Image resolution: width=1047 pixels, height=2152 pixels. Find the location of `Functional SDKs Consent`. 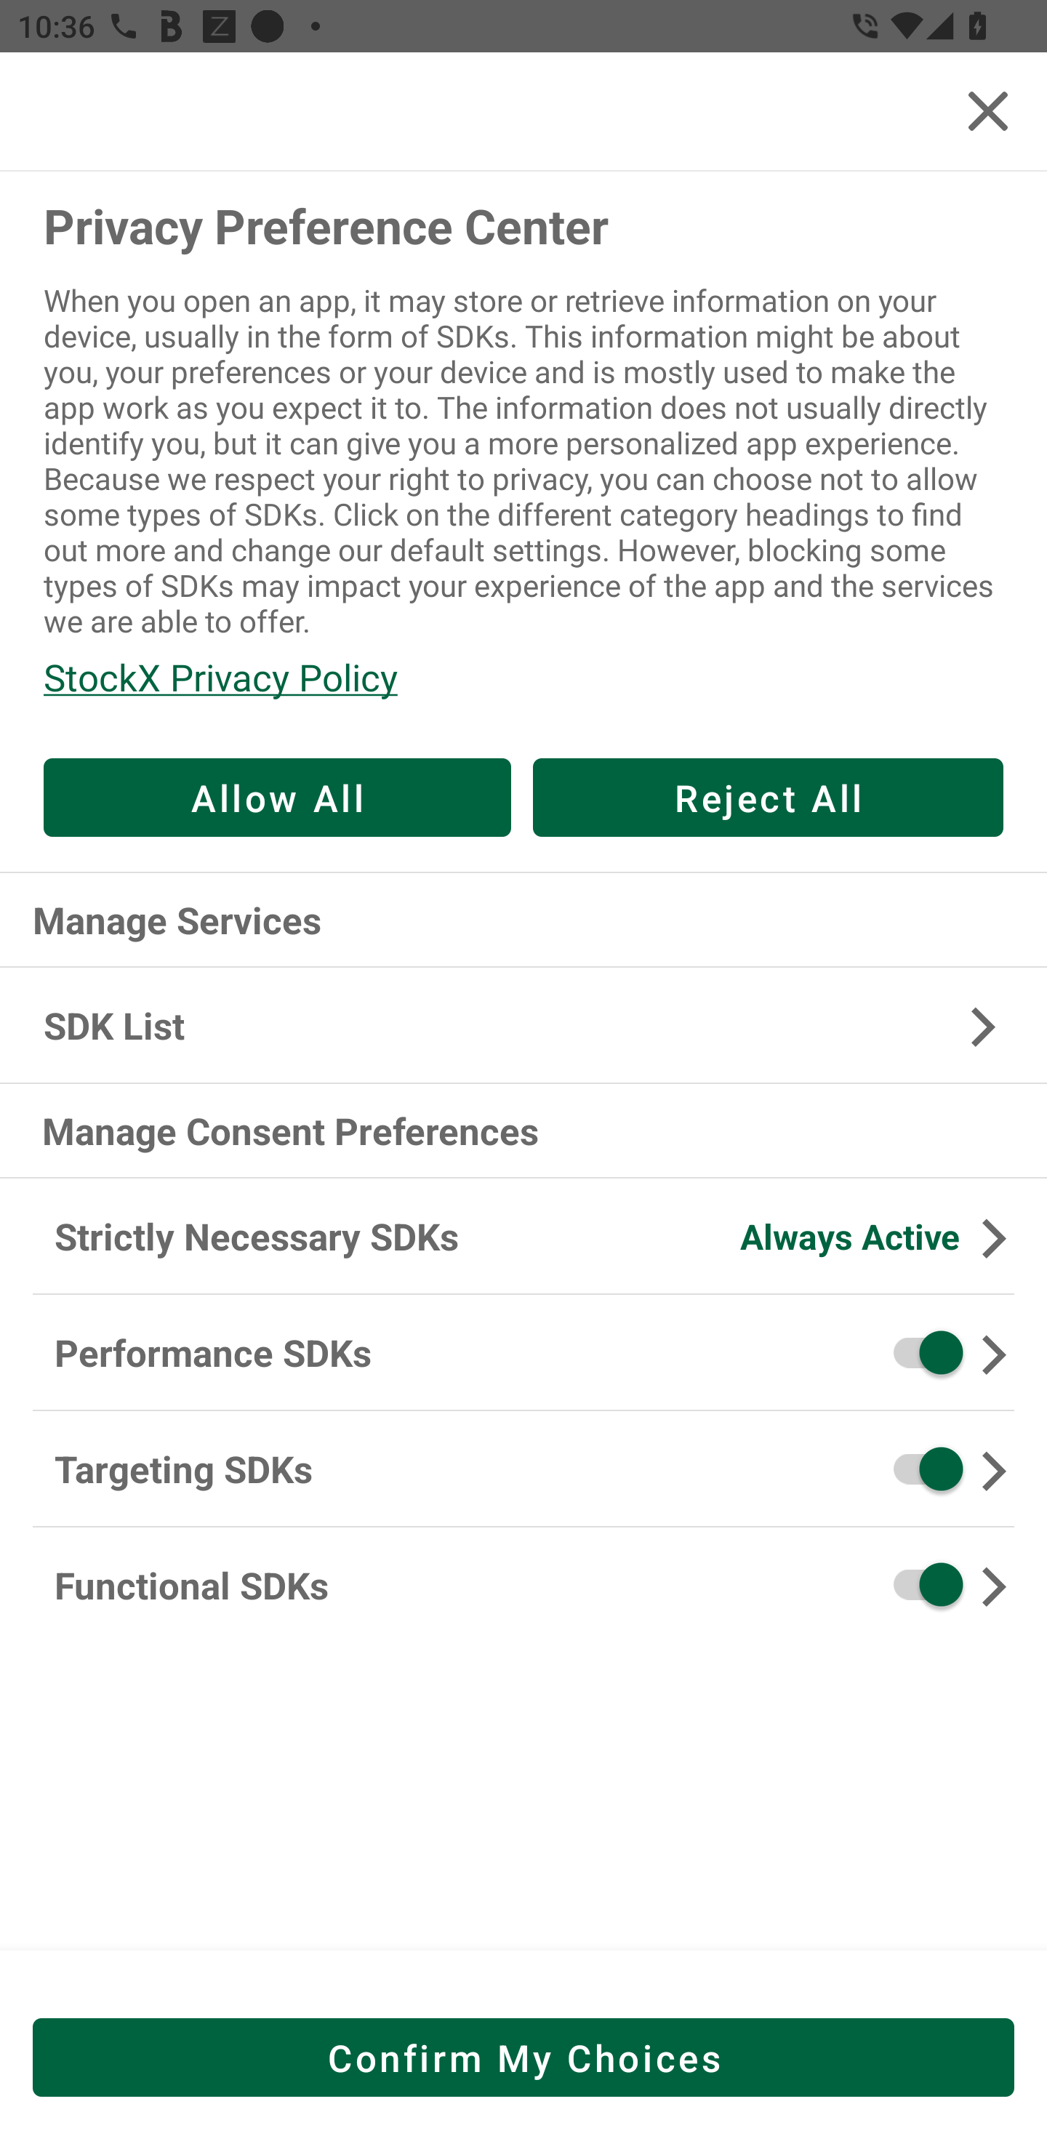

Functional SDKs Consent is located at coordinates (523, 1585).